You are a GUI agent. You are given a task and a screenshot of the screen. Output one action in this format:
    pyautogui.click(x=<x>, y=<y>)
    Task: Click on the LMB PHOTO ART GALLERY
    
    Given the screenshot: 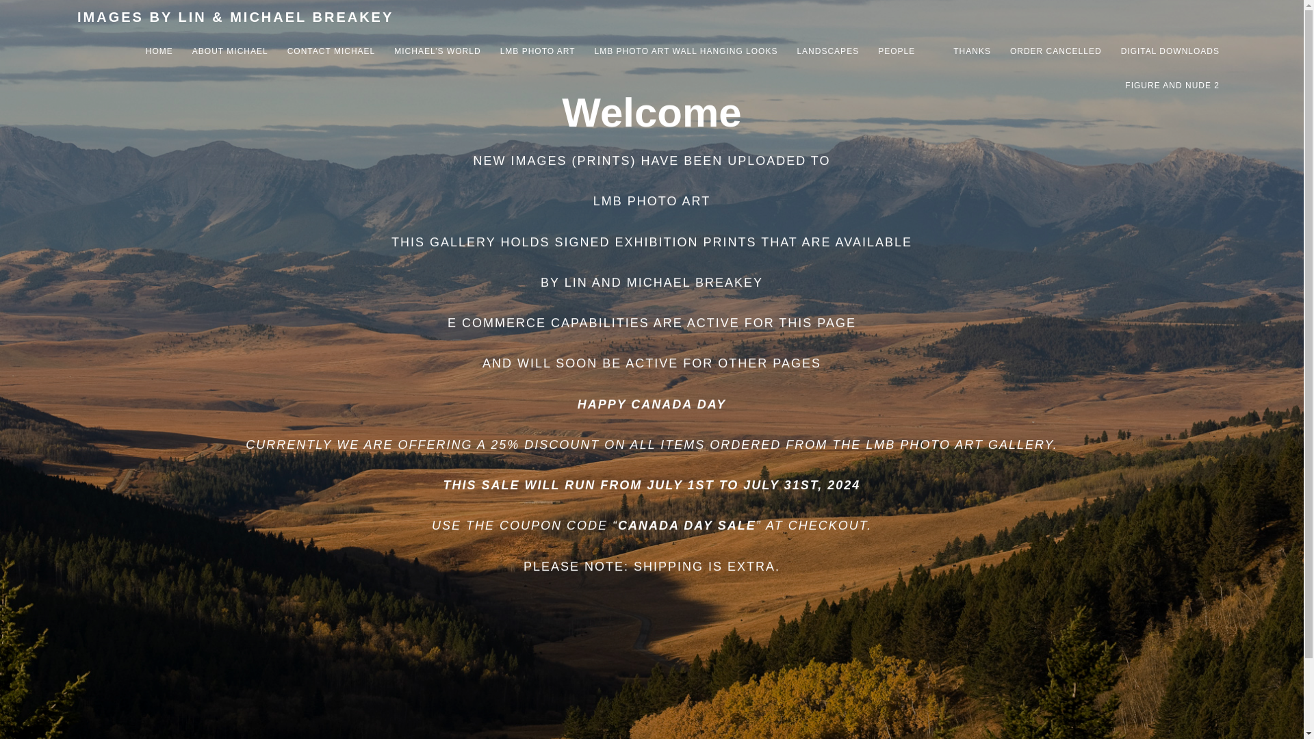 What is the action you would take?
    pyautogui.click(x=959, y=445)
    